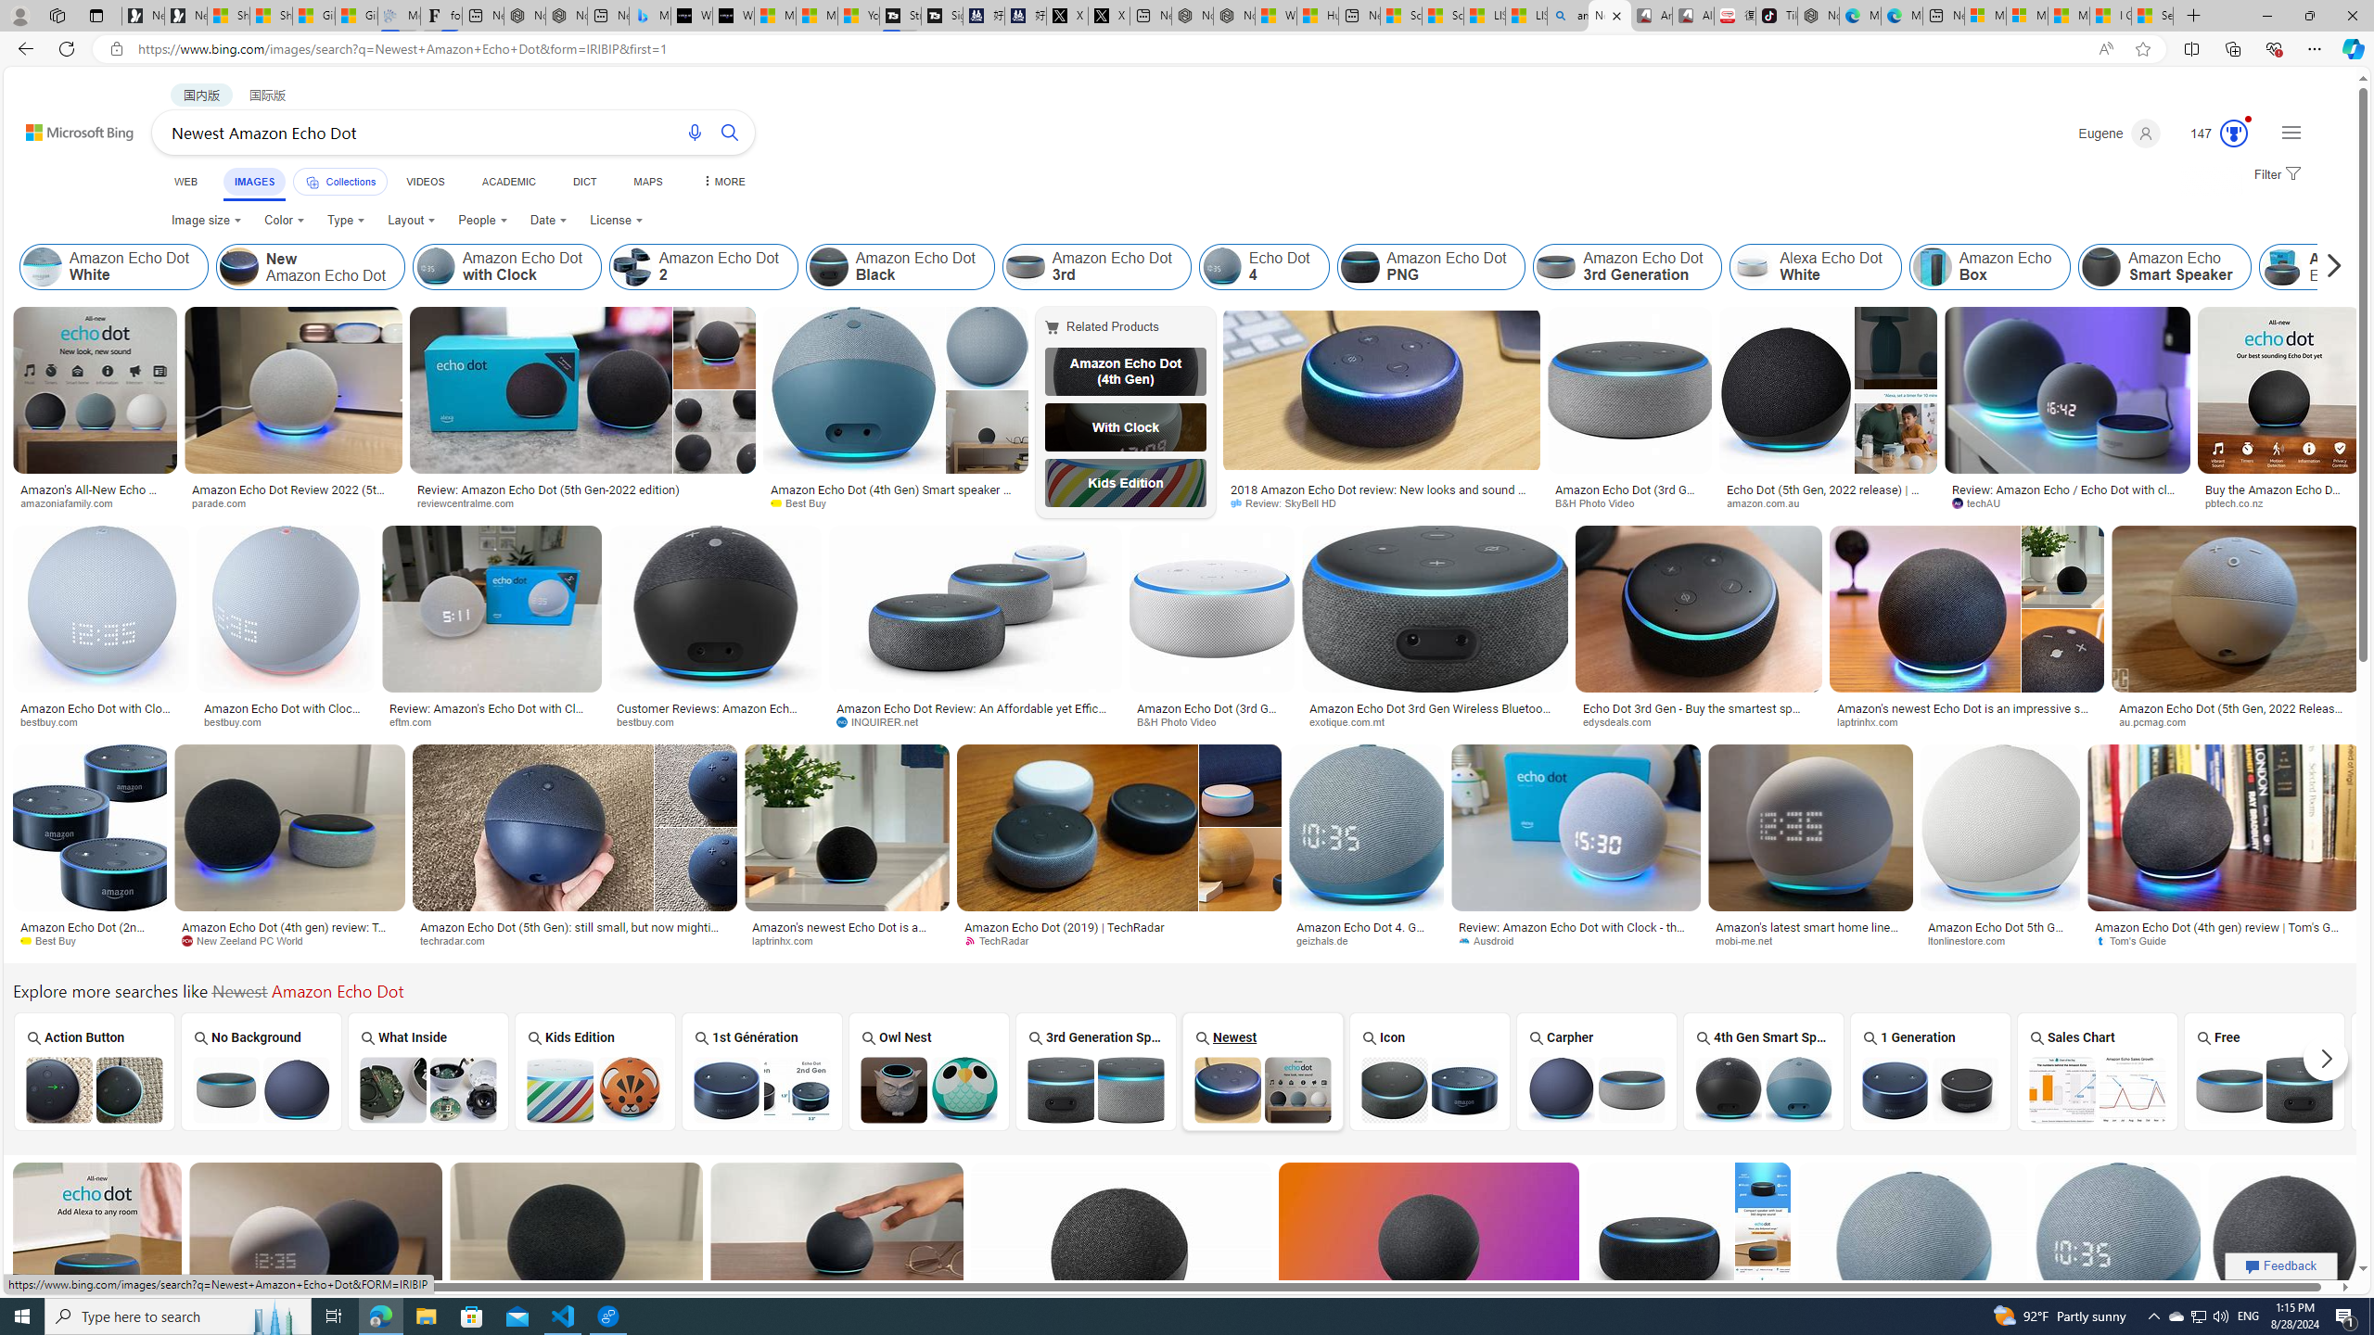 The image size is (2374, 1335). What do you see at coordinates (93, 1071) in the screenshot?
I see `Amazon Echo Dot Action Button Action Button` at bounding box center [93, 1071].